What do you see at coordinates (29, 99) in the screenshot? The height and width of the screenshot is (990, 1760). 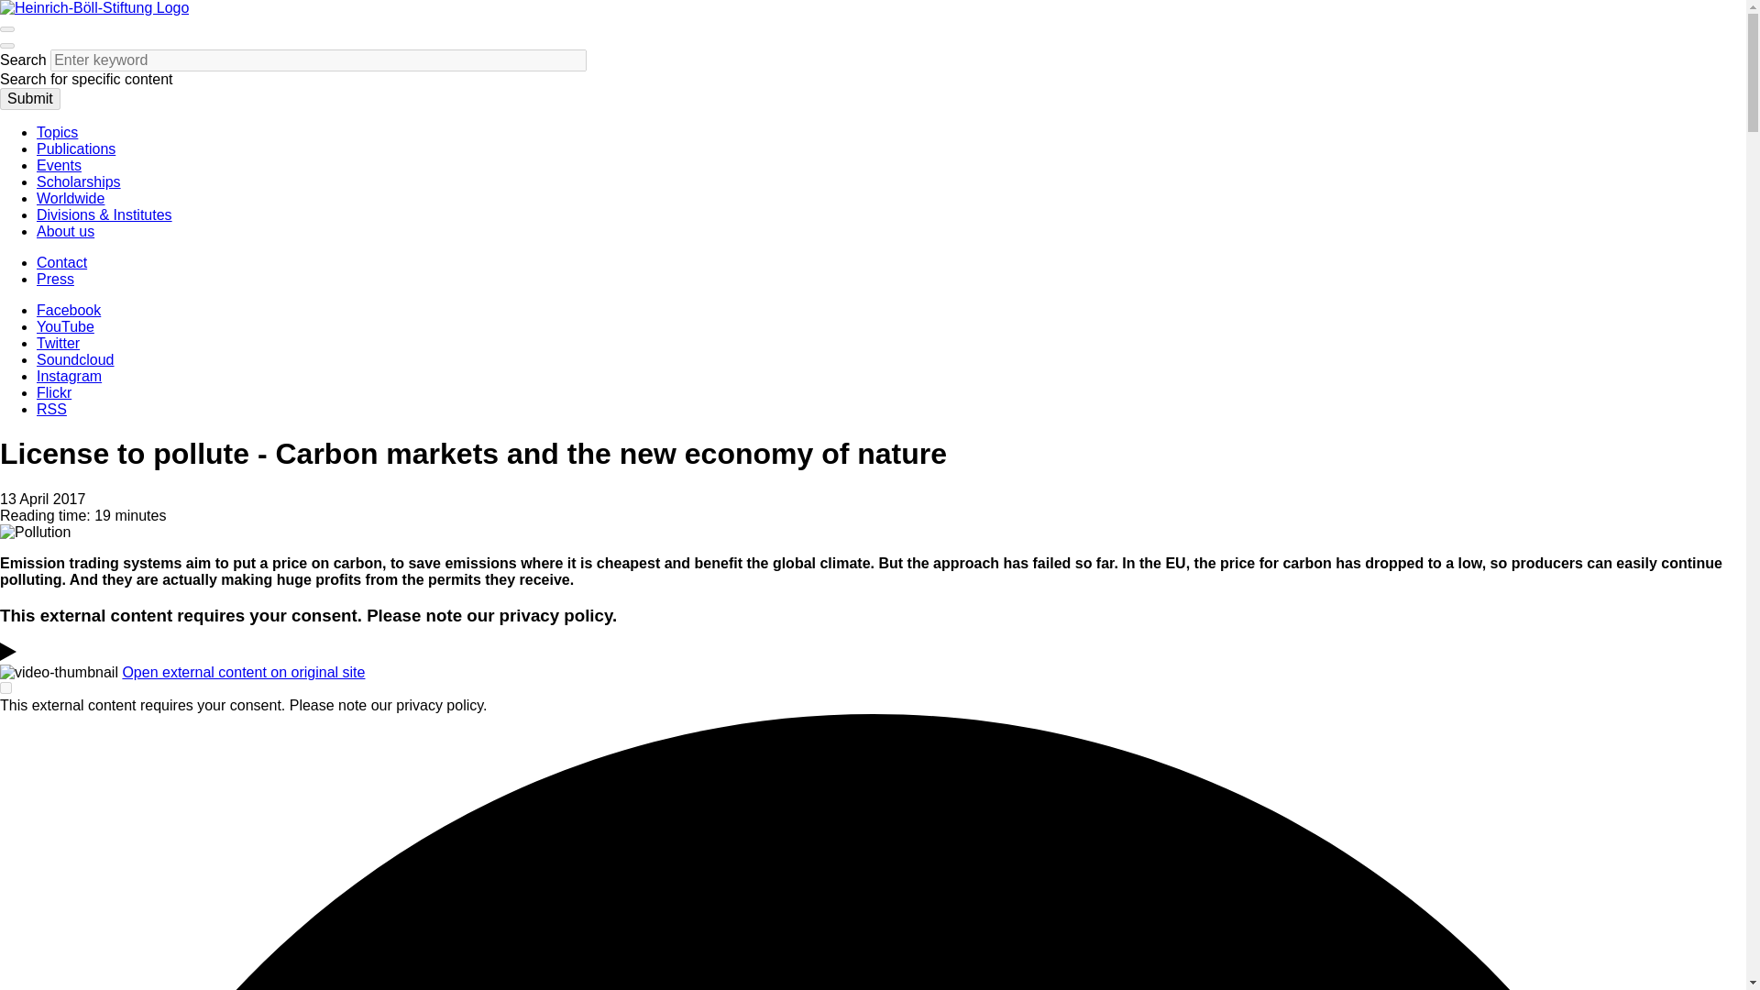 I see `Submit` at bounding box center [29, 99].